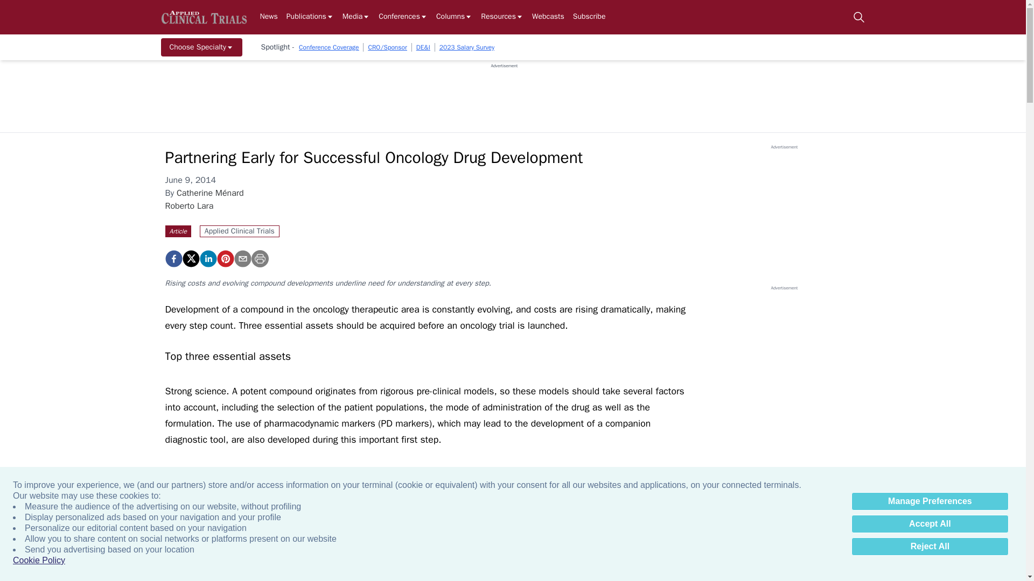  What do you see at coordinates (455, 17) in the screenshot?
I see `Columns` at bounding box center [455, 17].